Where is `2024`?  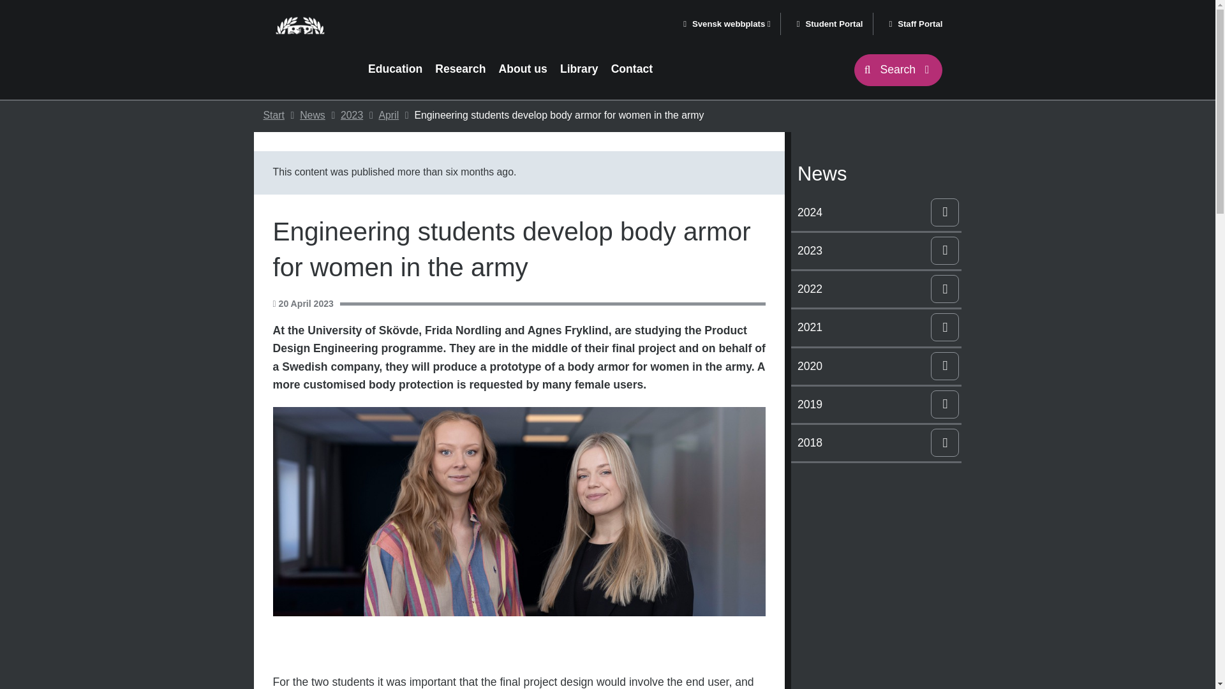 2024 is located at coordinates (861, 209).